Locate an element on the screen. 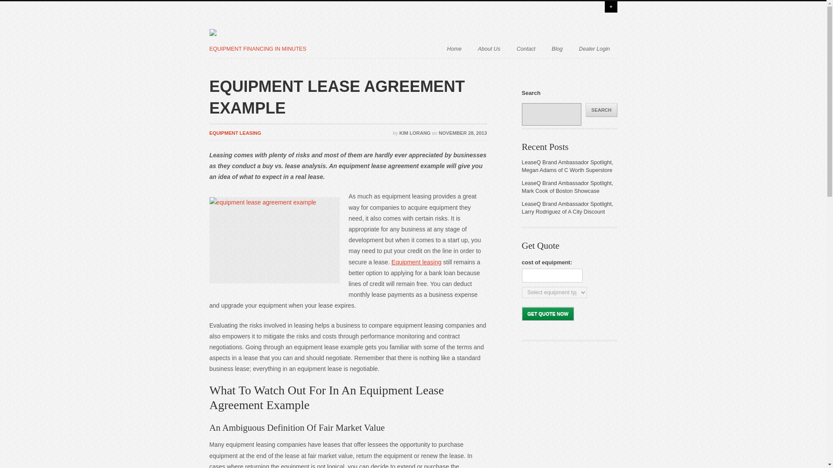  Home is located at coordinates (454, 48).